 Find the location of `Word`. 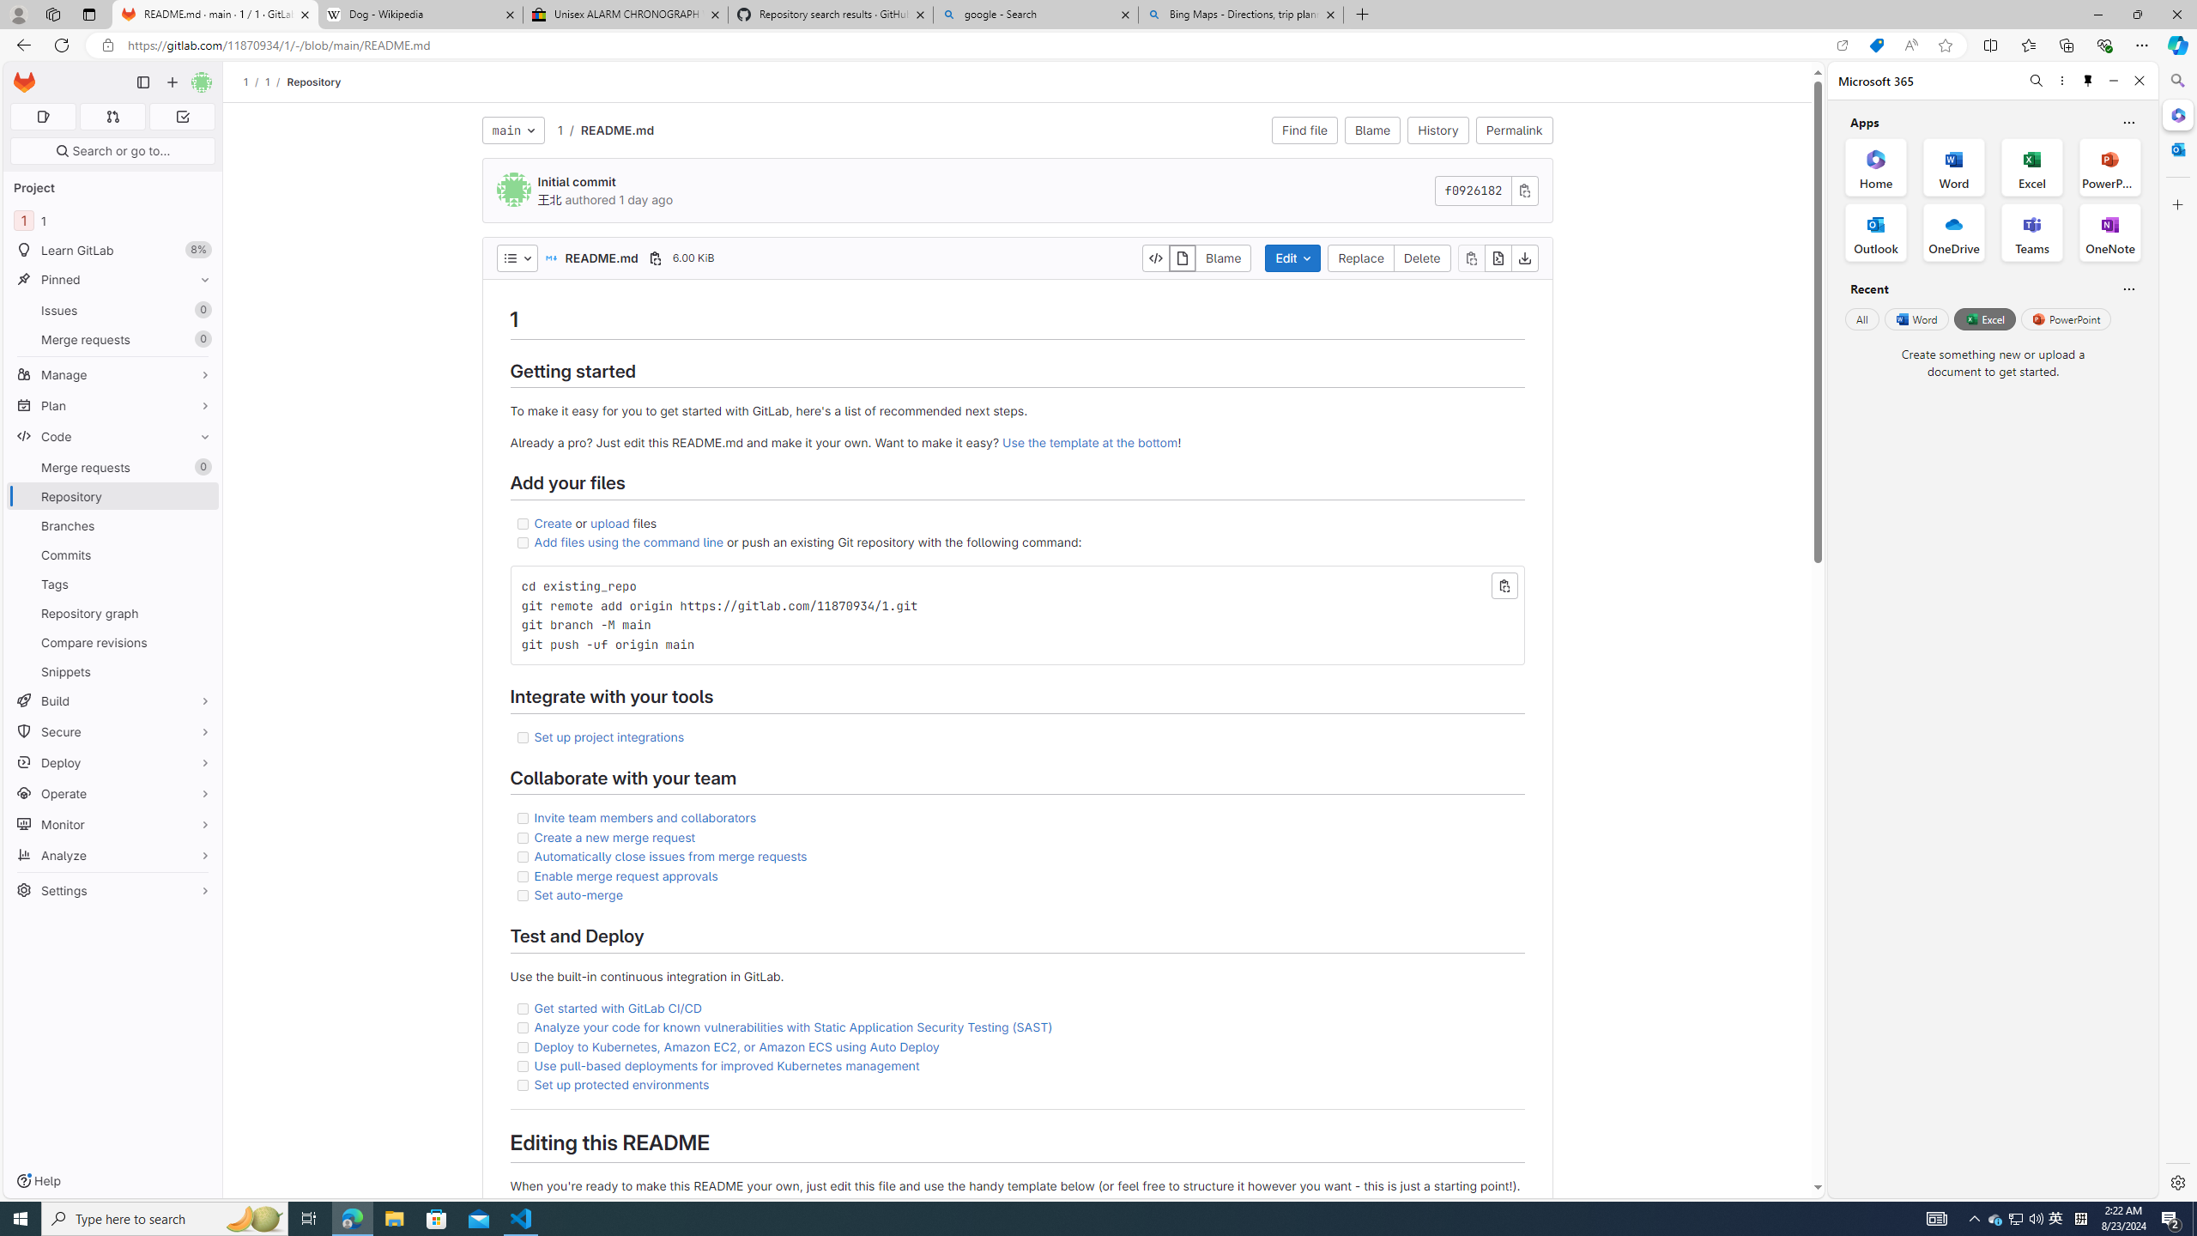

Word is located at coordinates (1916, 318).